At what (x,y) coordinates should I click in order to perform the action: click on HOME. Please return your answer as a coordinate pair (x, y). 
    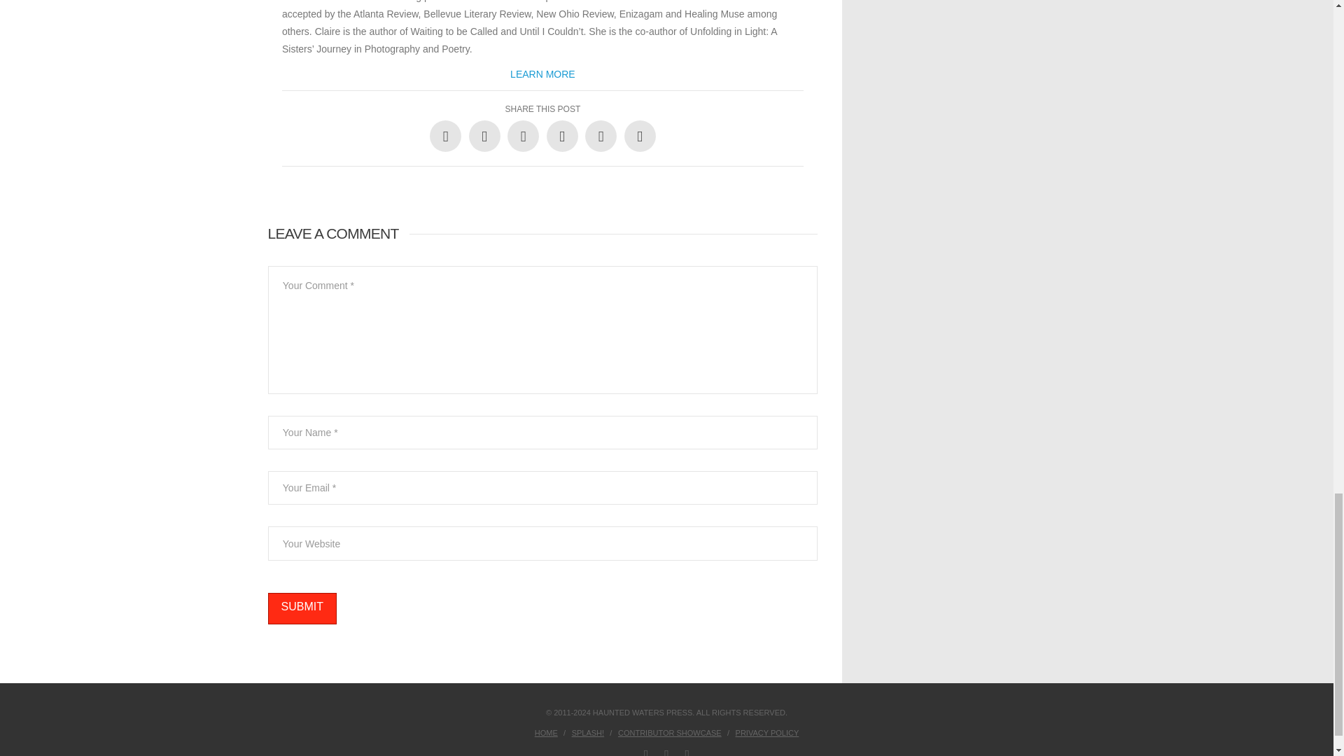
    Looking at the image, I should click on (546, 733).